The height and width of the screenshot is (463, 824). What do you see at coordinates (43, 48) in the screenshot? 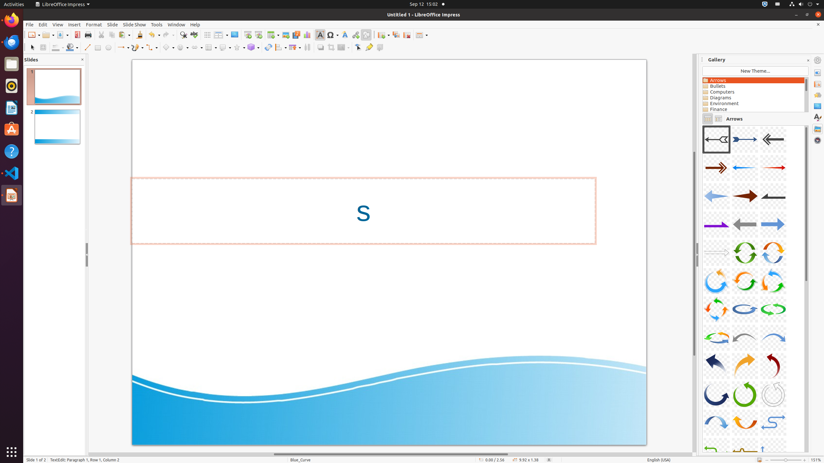
I see `Zoom & Pan` at bounding box center [43, 48].